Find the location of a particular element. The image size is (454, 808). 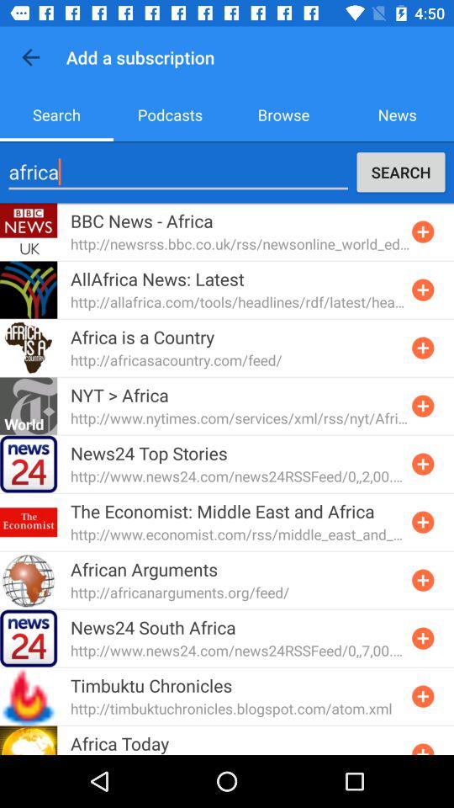

select rss feed for news 24 is located at coordinates (423, 638).